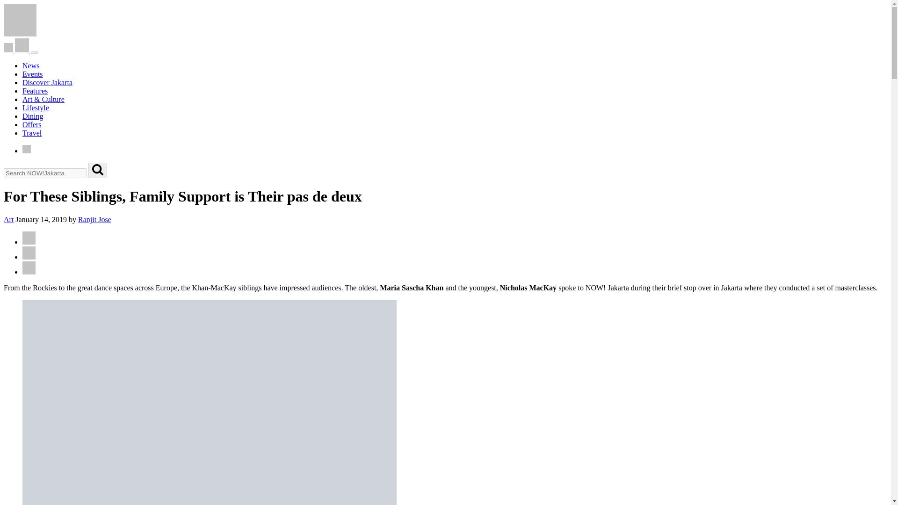  What do you see at coordinates (35, 91) in the screenshot?
I see `Features` at bounding box center [35, 91].